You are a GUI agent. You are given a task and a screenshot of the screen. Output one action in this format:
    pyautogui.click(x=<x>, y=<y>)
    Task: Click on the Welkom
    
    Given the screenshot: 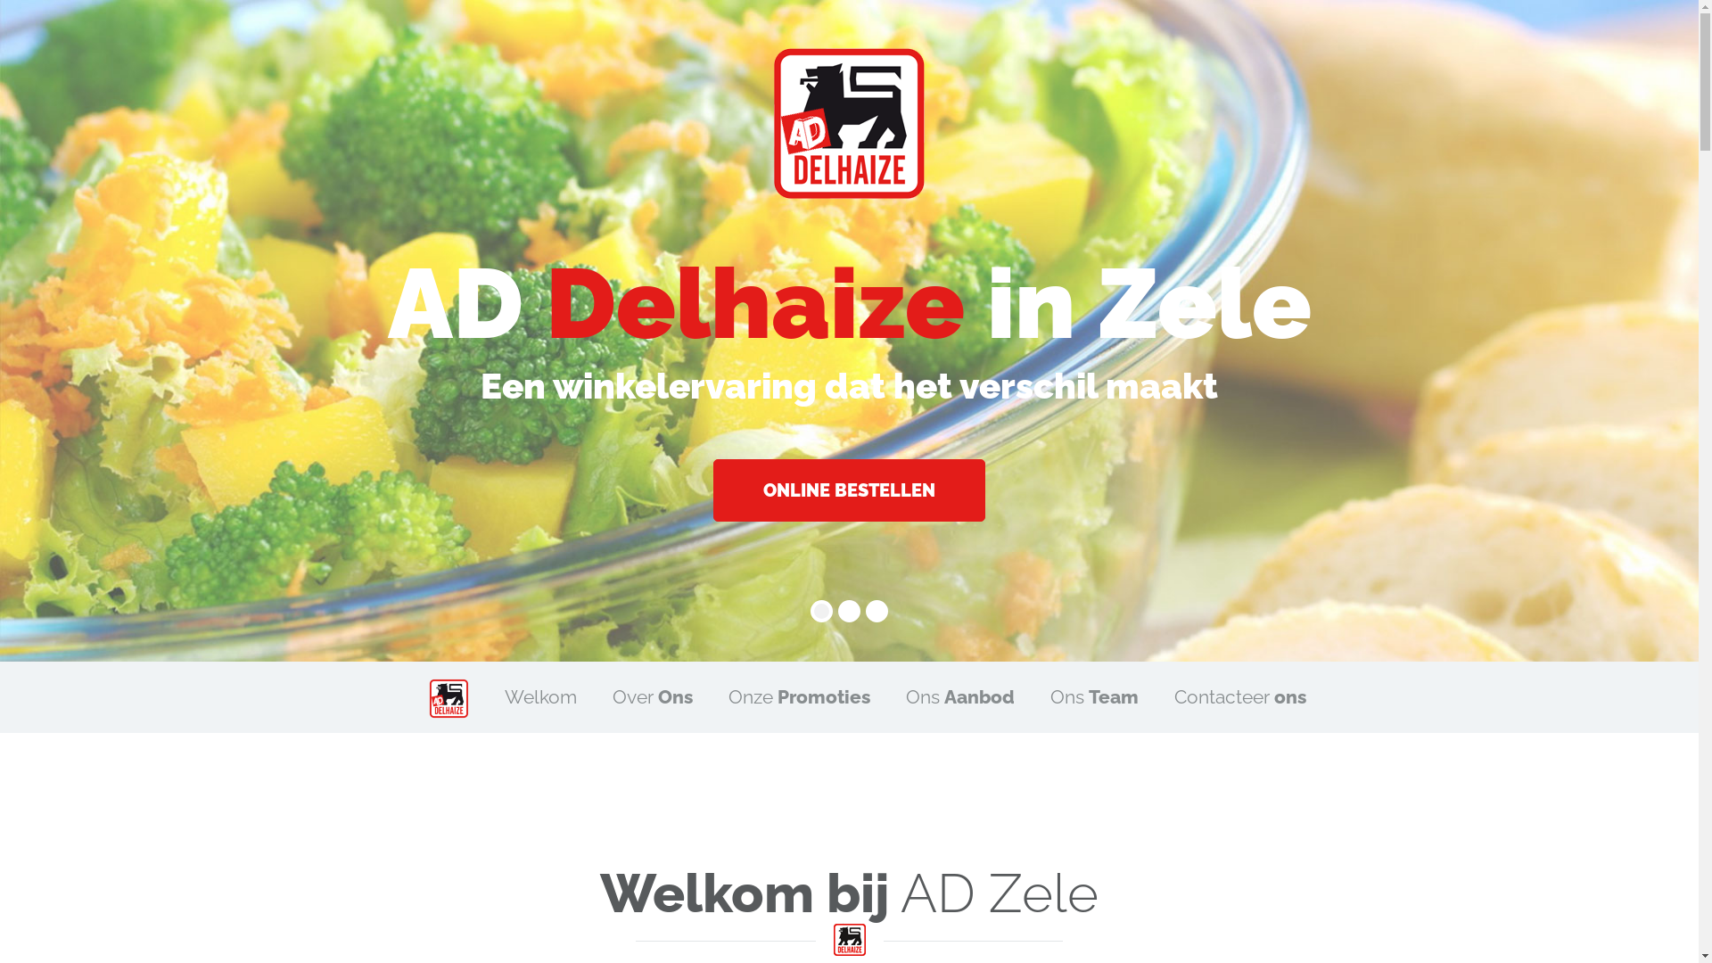 What is the action you would take?
    pyautogui.click(x=540, y=697)
    